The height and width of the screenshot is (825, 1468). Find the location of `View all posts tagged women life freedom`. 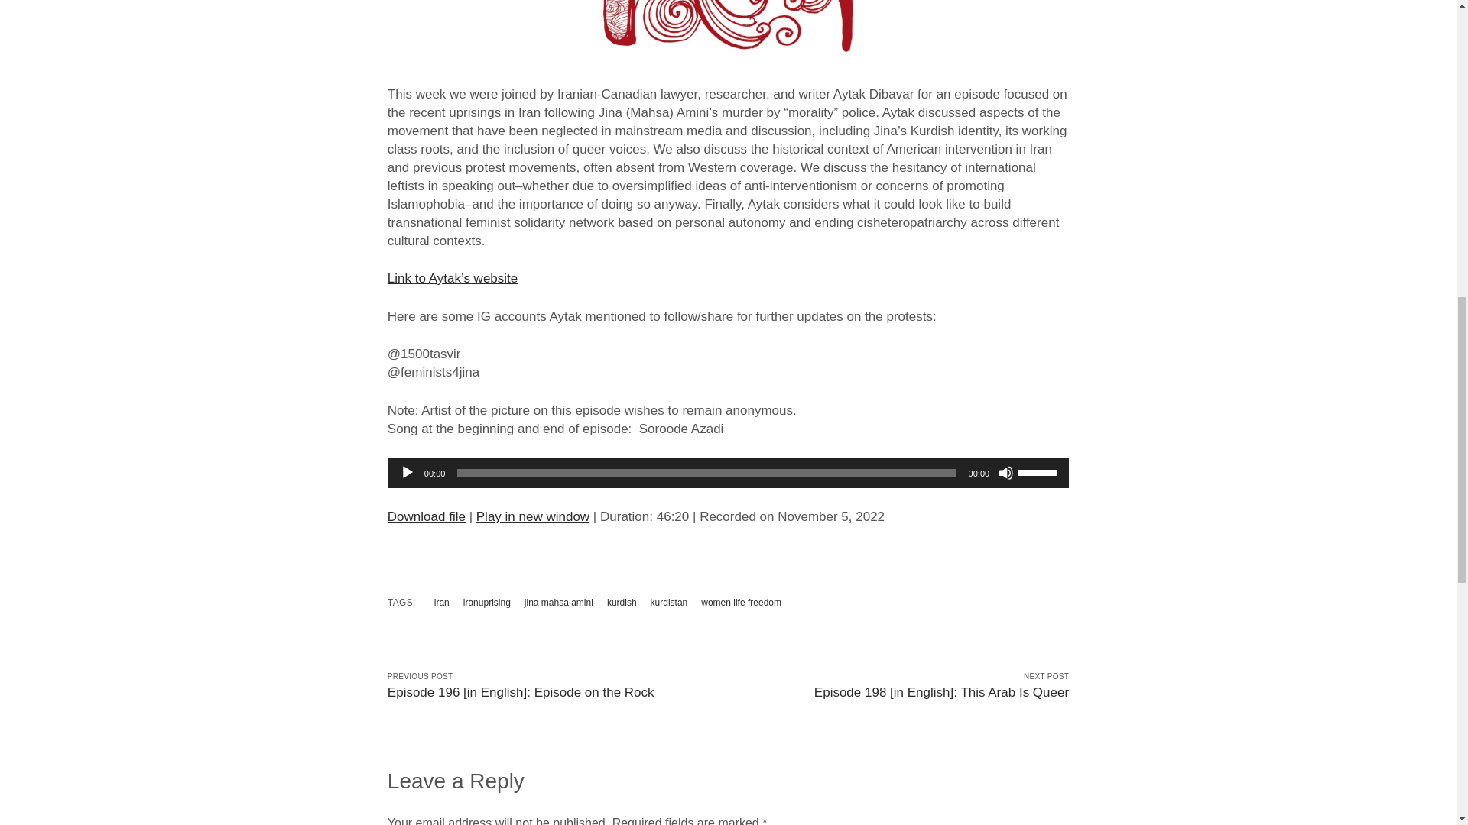

View all posts tagged women life freedom is located at coordinates (741, 602).